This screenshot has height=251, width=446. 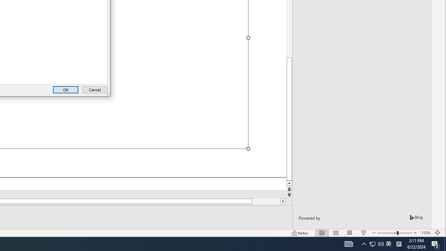 What do you see at coordinates (426, 233) in the screenshot?
I see `Zoom 150%` at bounding box center [426, 233].